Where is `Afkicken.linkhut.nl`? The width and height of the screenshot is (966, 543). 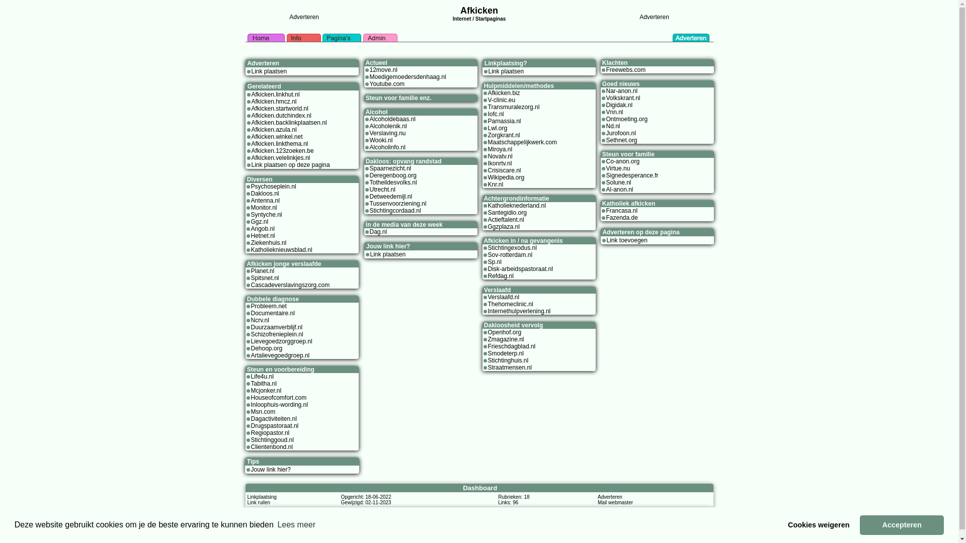 Afkicken.linkhut.nl is located at coordinates (276, 95).